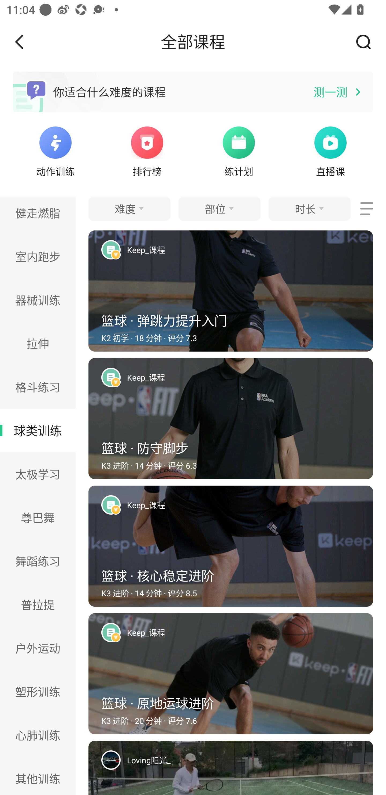  Describe the element at coordinates (367, 42) in the screenshot. I see `Right Button In Title Bar` at that location.